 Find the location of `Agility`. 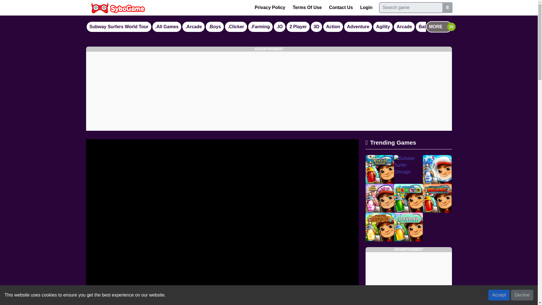

Agility is located at coordinates (383, 27).